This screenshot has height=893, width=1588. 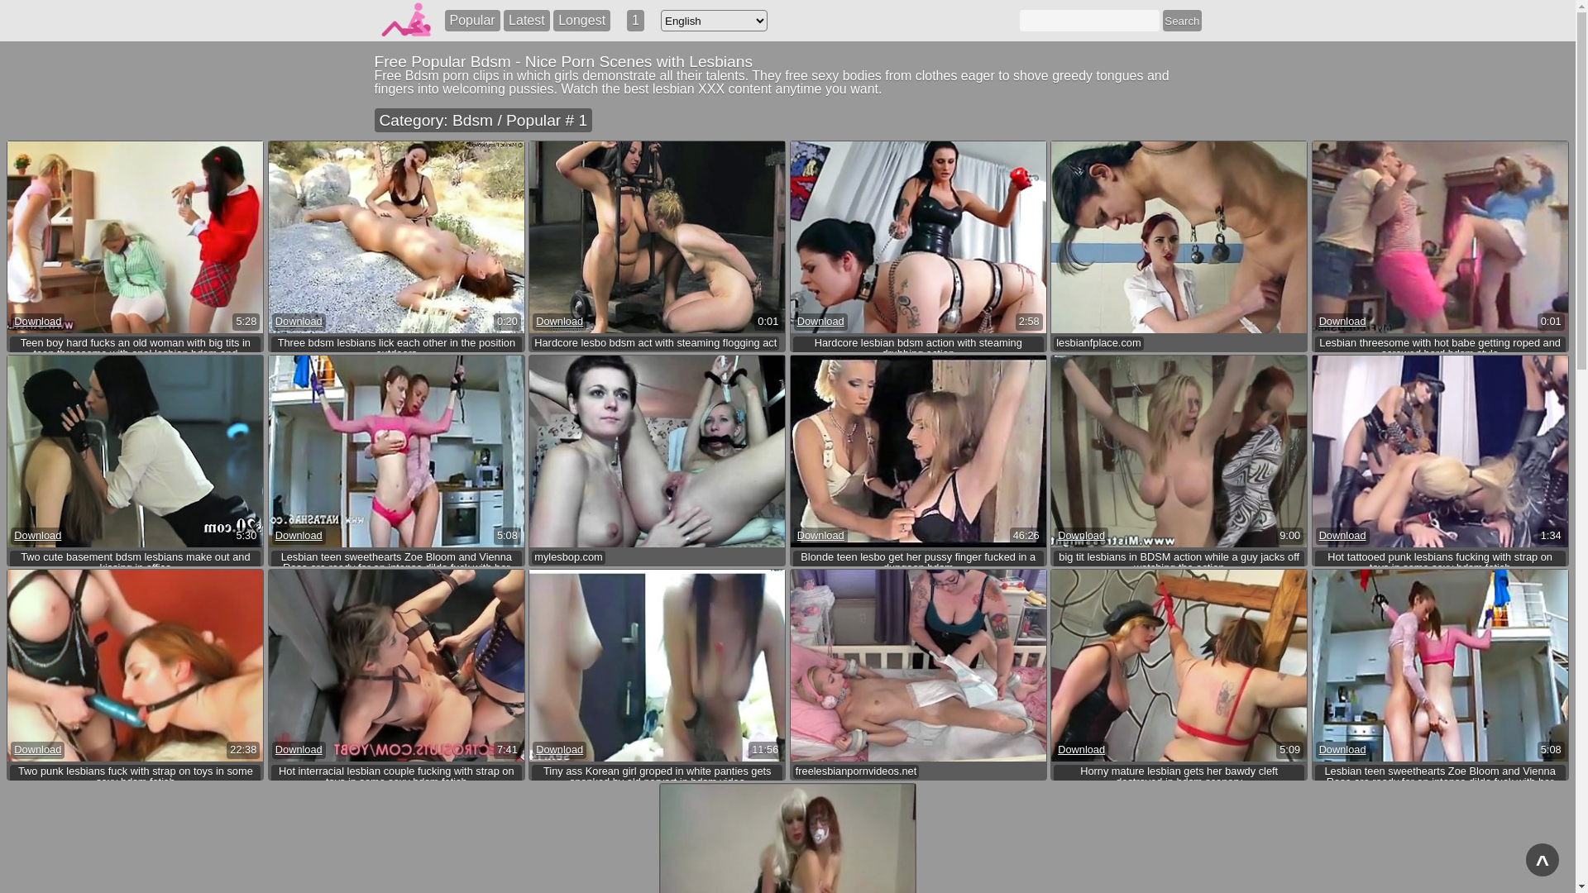 What do you see at coordinates (1343, 322) in the screenshot?
I see `Download` at bounding box center [1343, 322].